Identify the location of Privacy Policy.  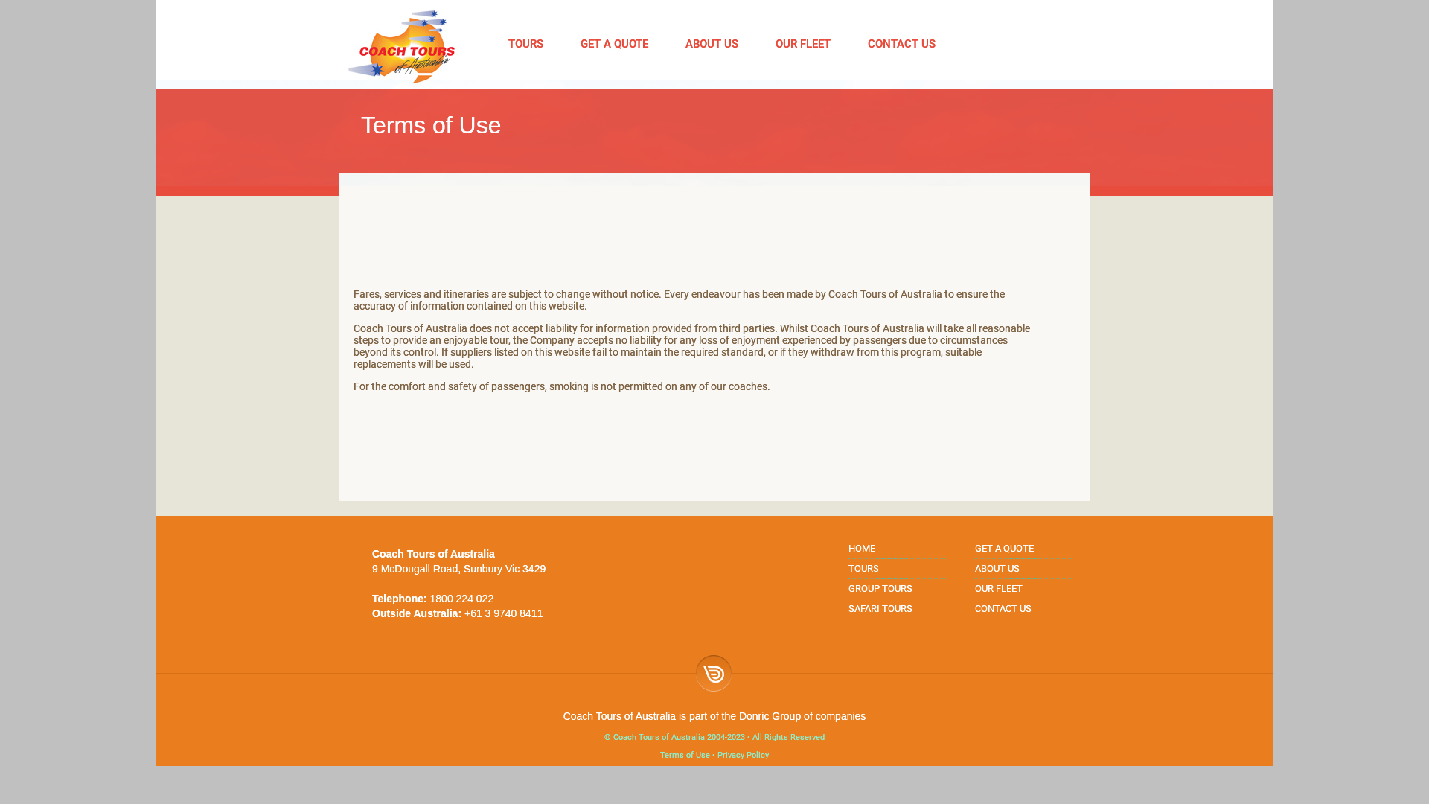
(743, 755).